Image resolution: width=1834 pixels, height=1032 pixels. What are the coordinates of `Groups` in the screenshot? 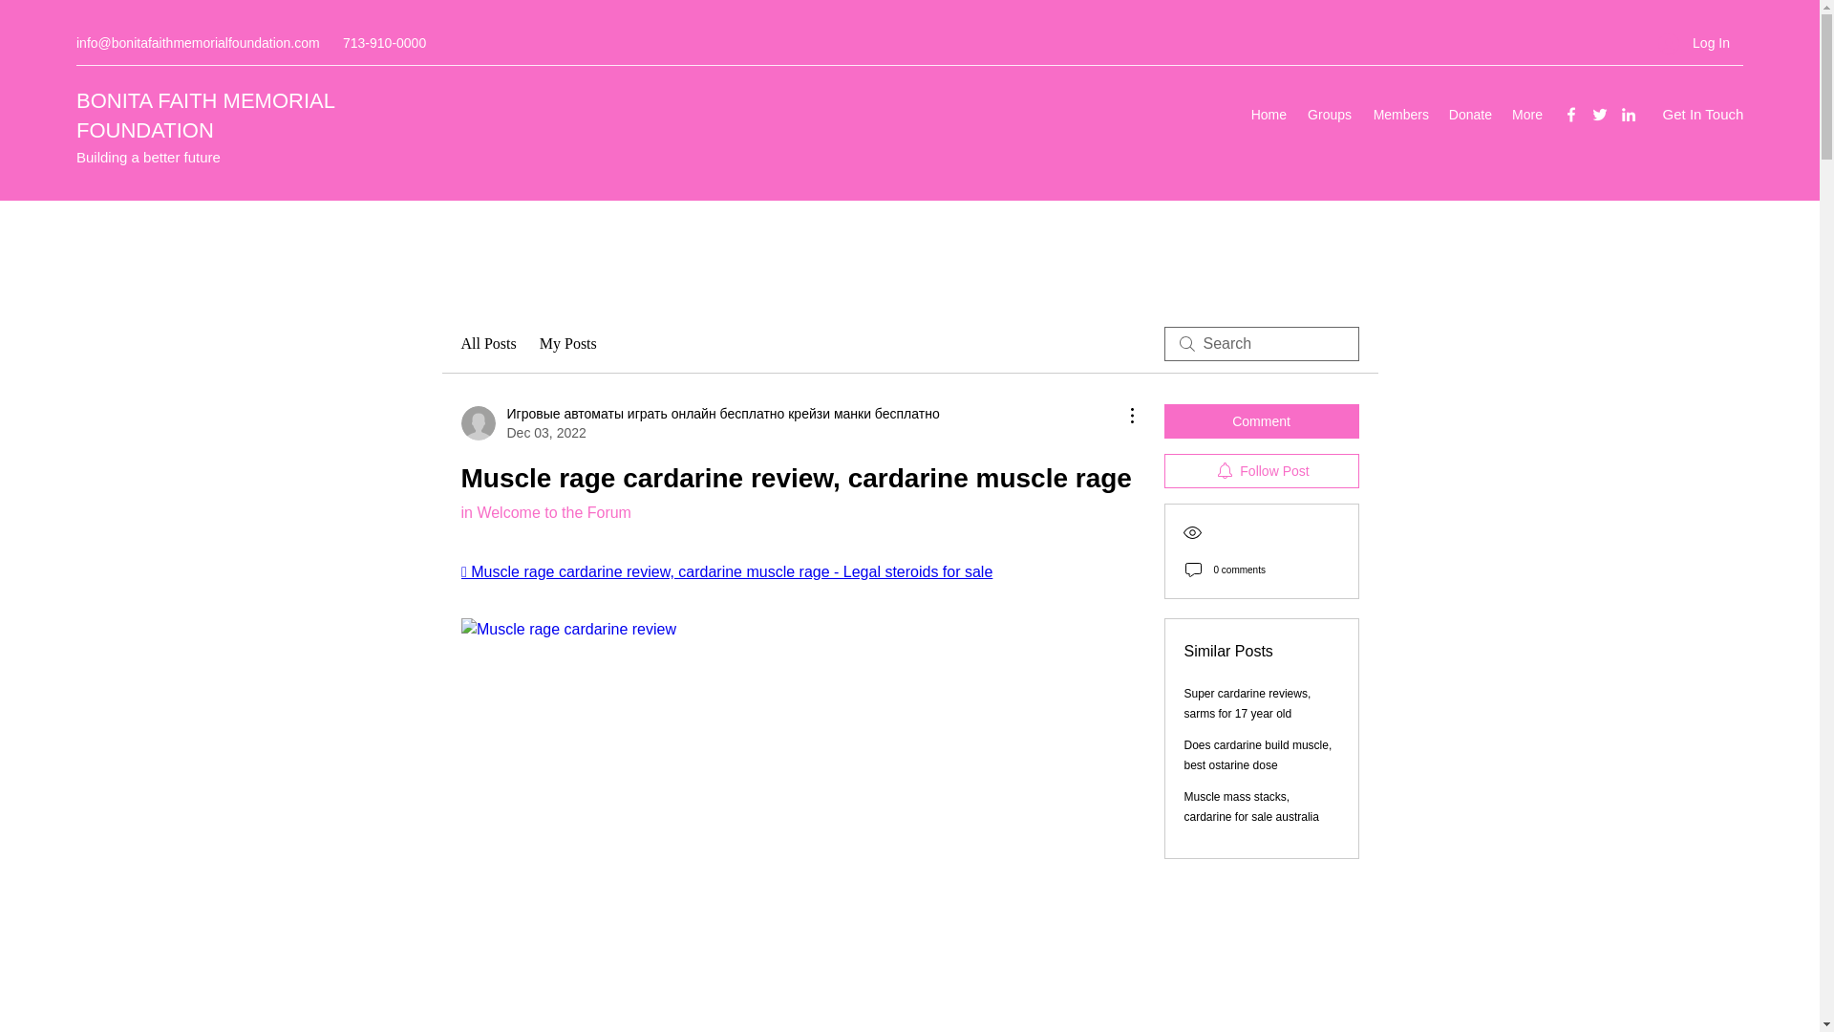 It's located at (1328, 115).